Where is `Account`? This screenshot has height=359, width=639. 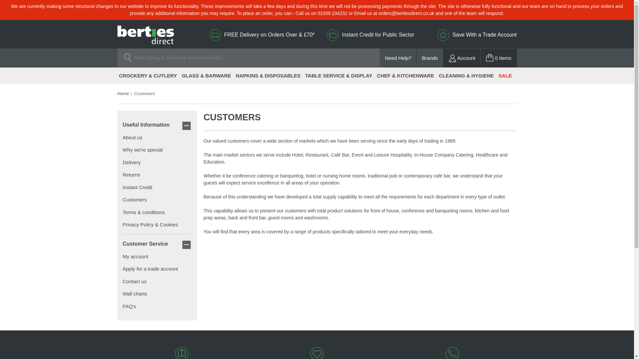 Account is located at coordinates (462, 58).